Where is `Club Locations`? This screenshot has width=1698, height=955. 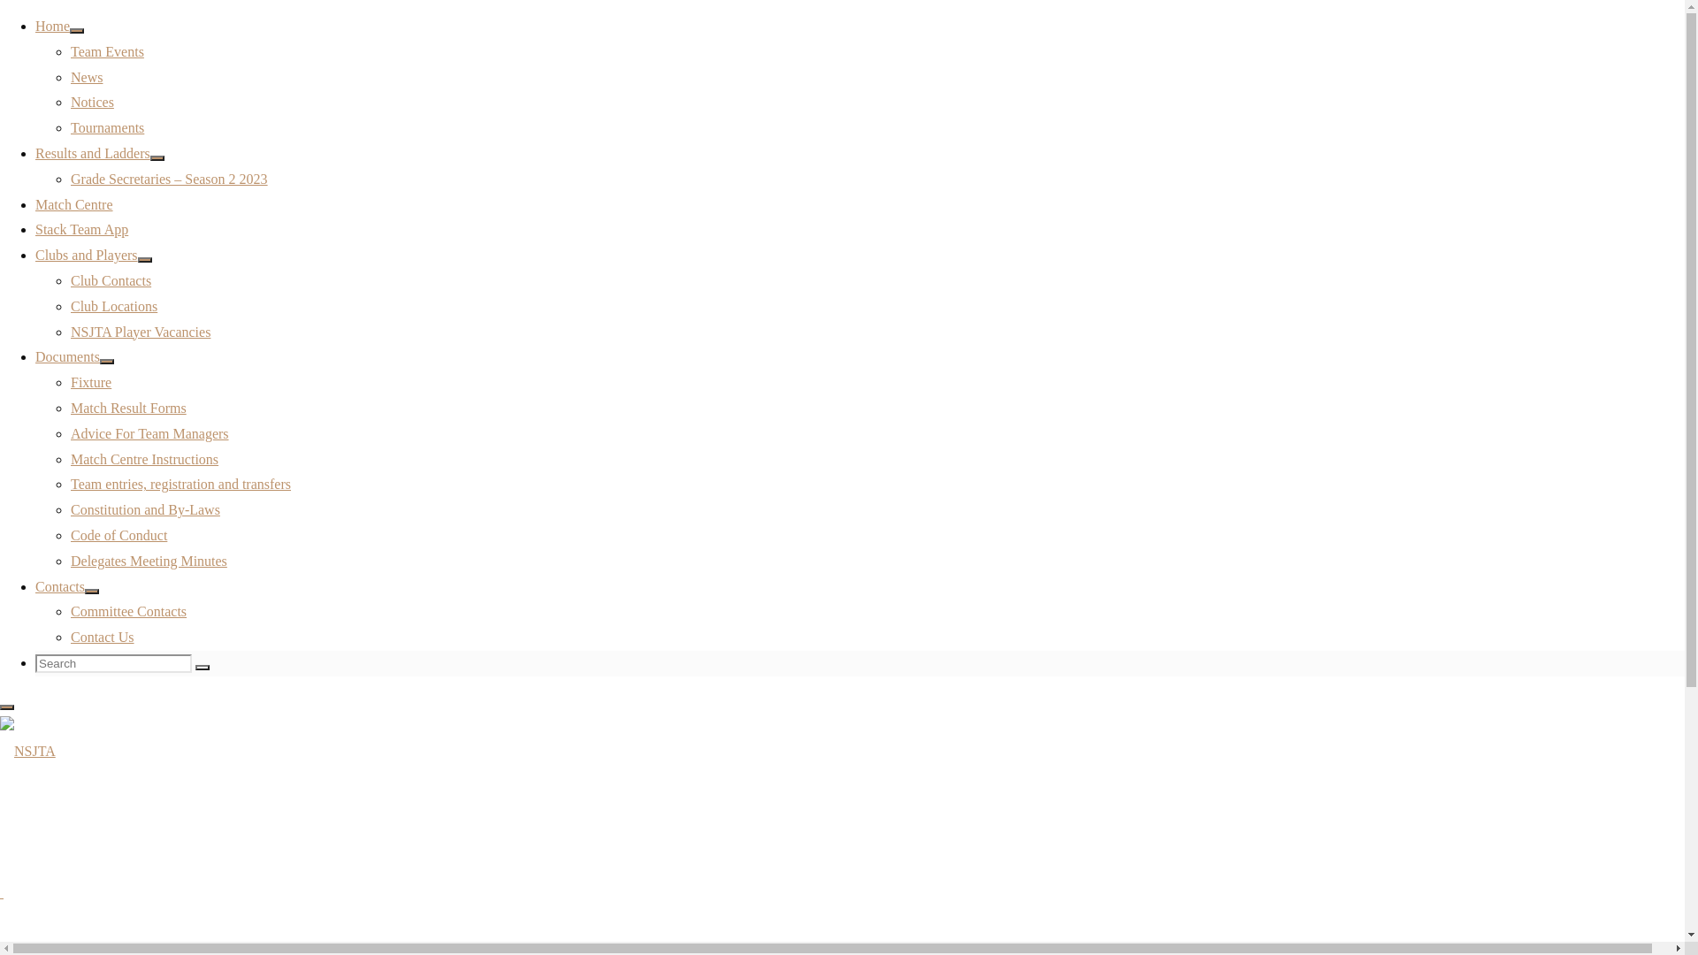
Club Locations is located at coordinates (114, 306).